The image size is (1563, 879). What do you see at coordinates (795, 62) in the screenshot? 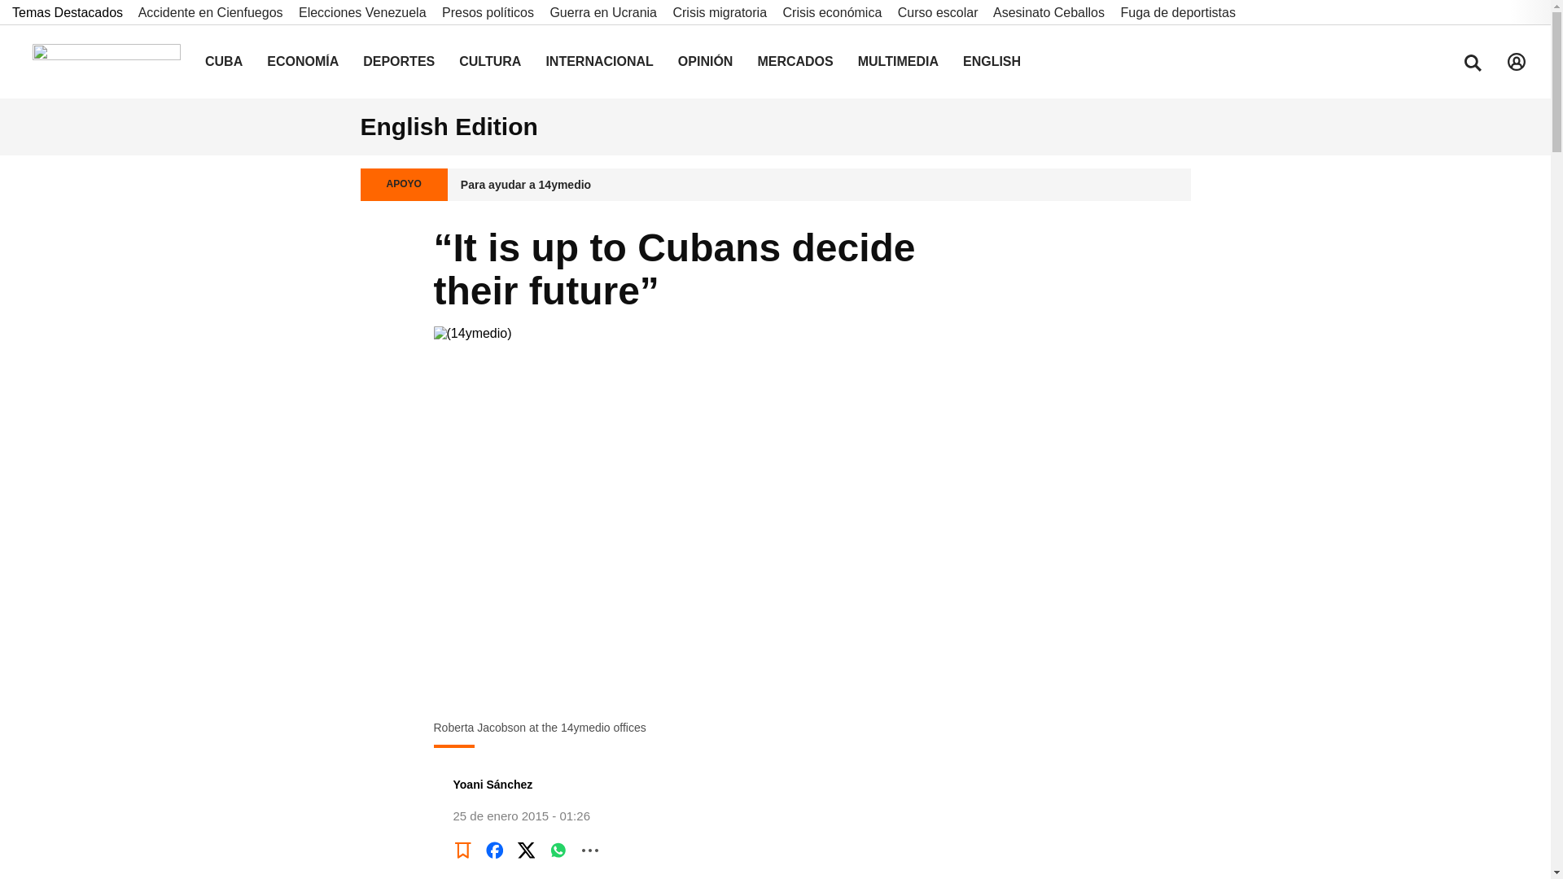
I see `Mercados` at bounding box center [795, 62].